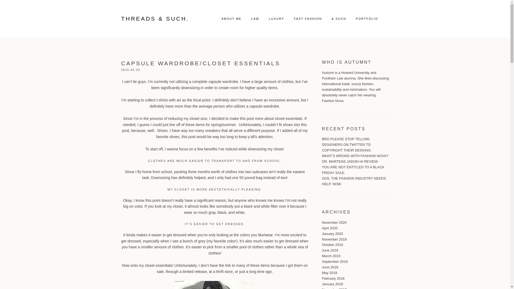  I want to click on September 2018, so click(334, 261).